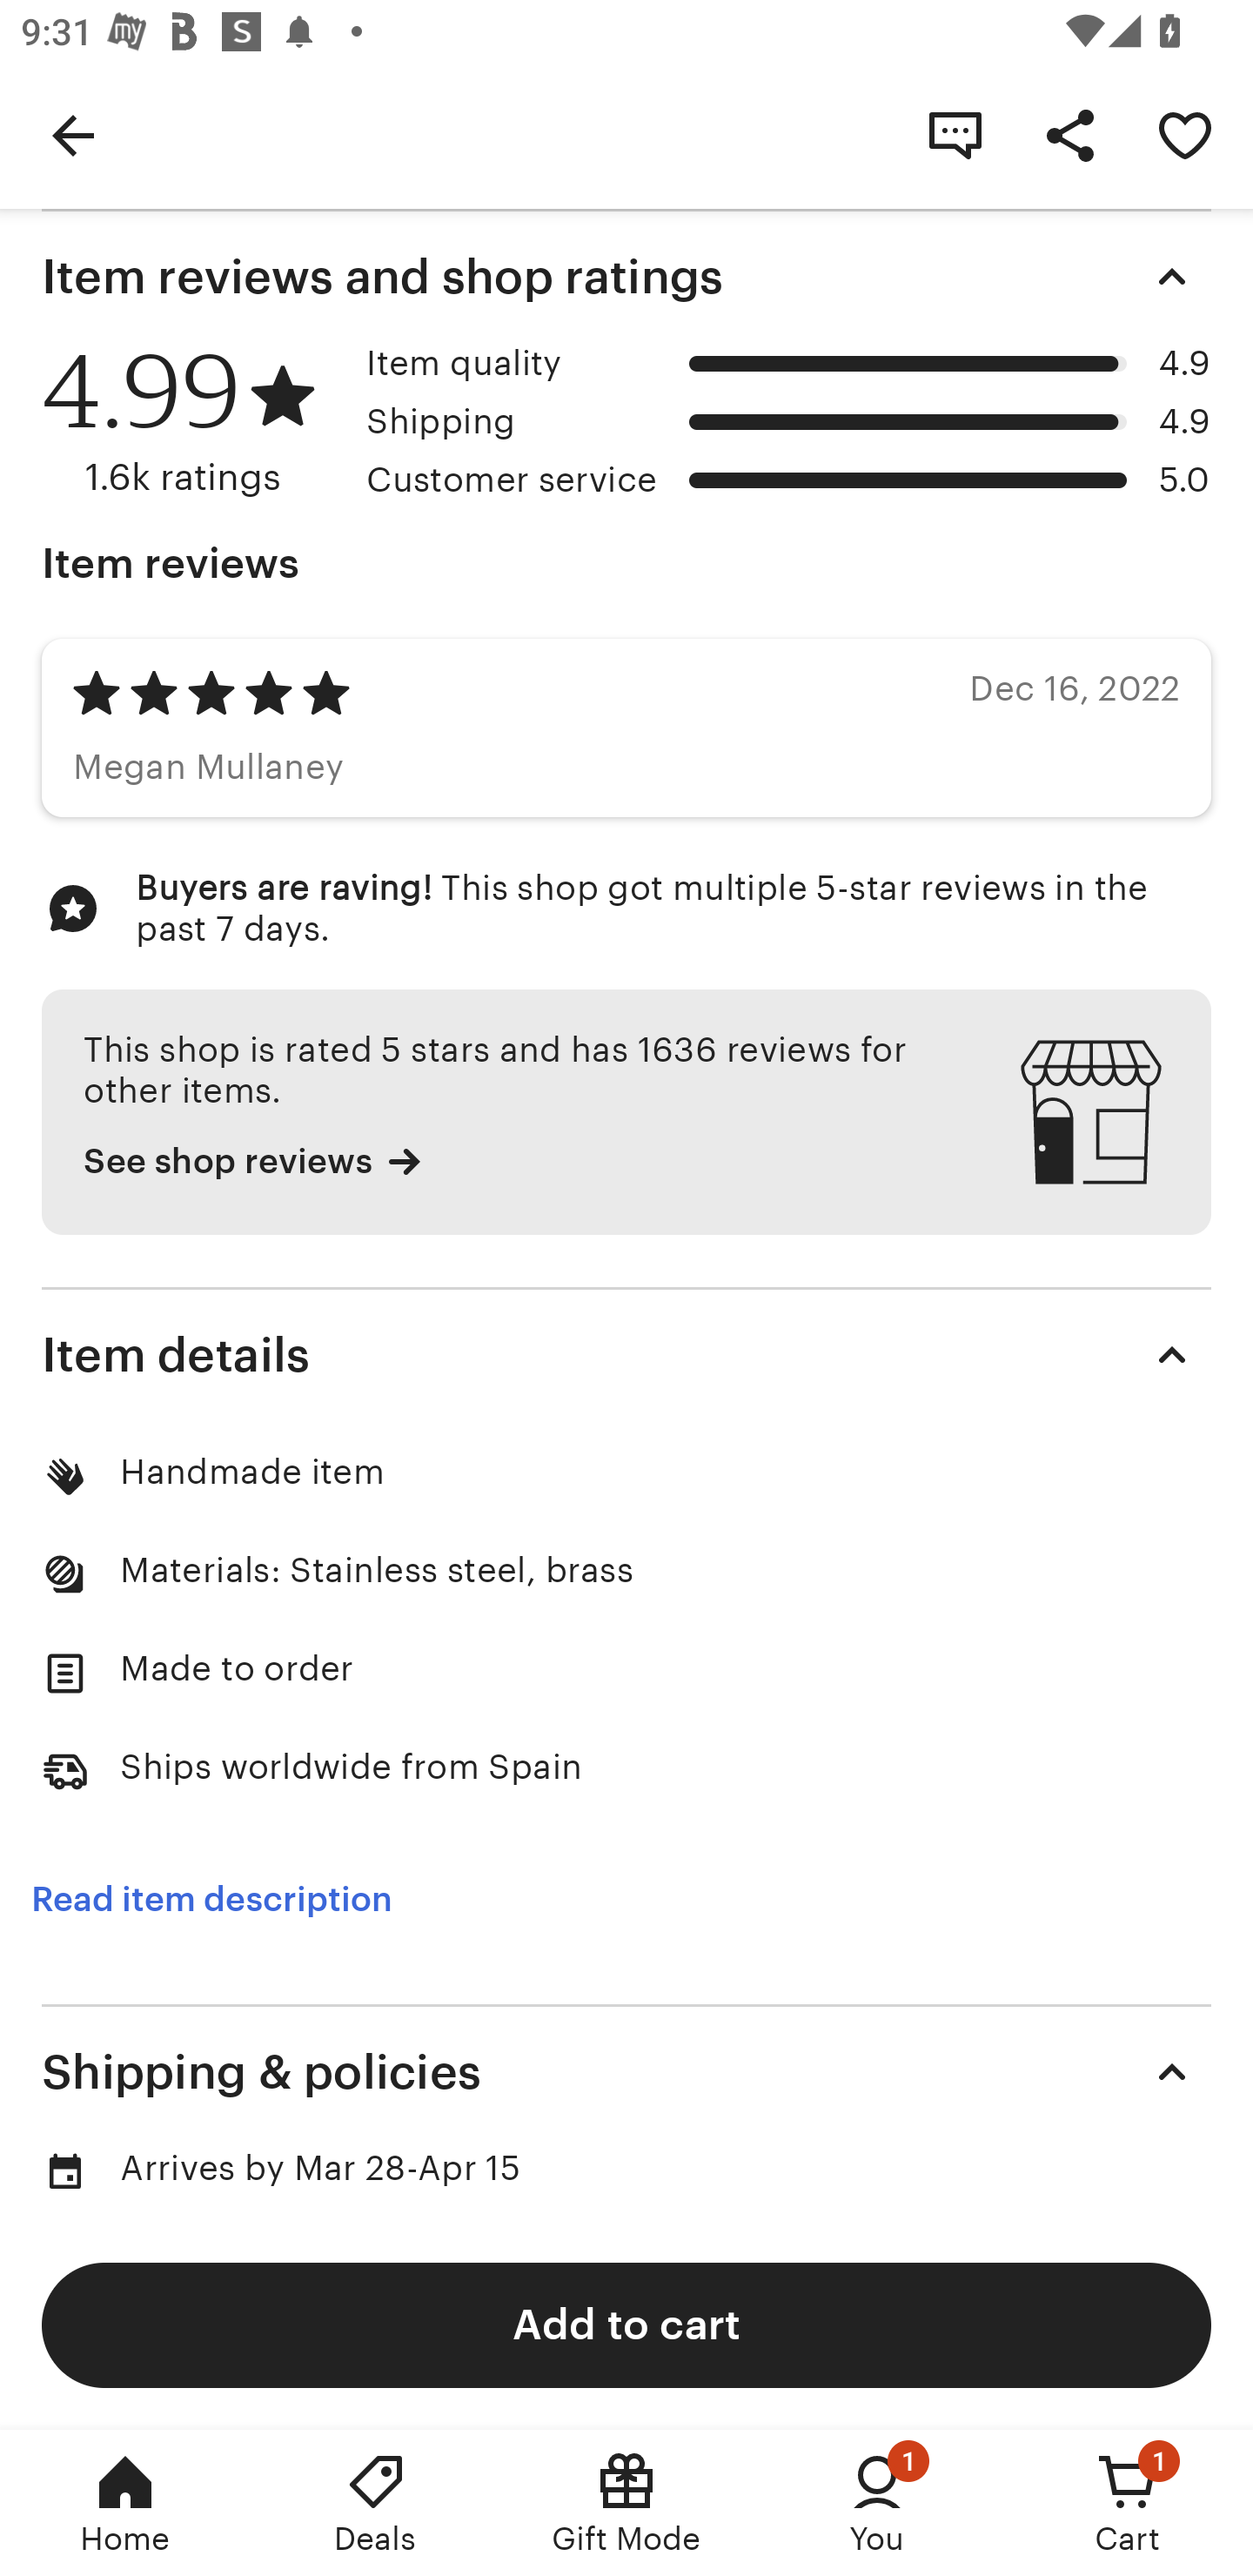  Describe the element at coordinates (193, 422) in the screenshot. I see `4.99 1.6k ratings` at that location.